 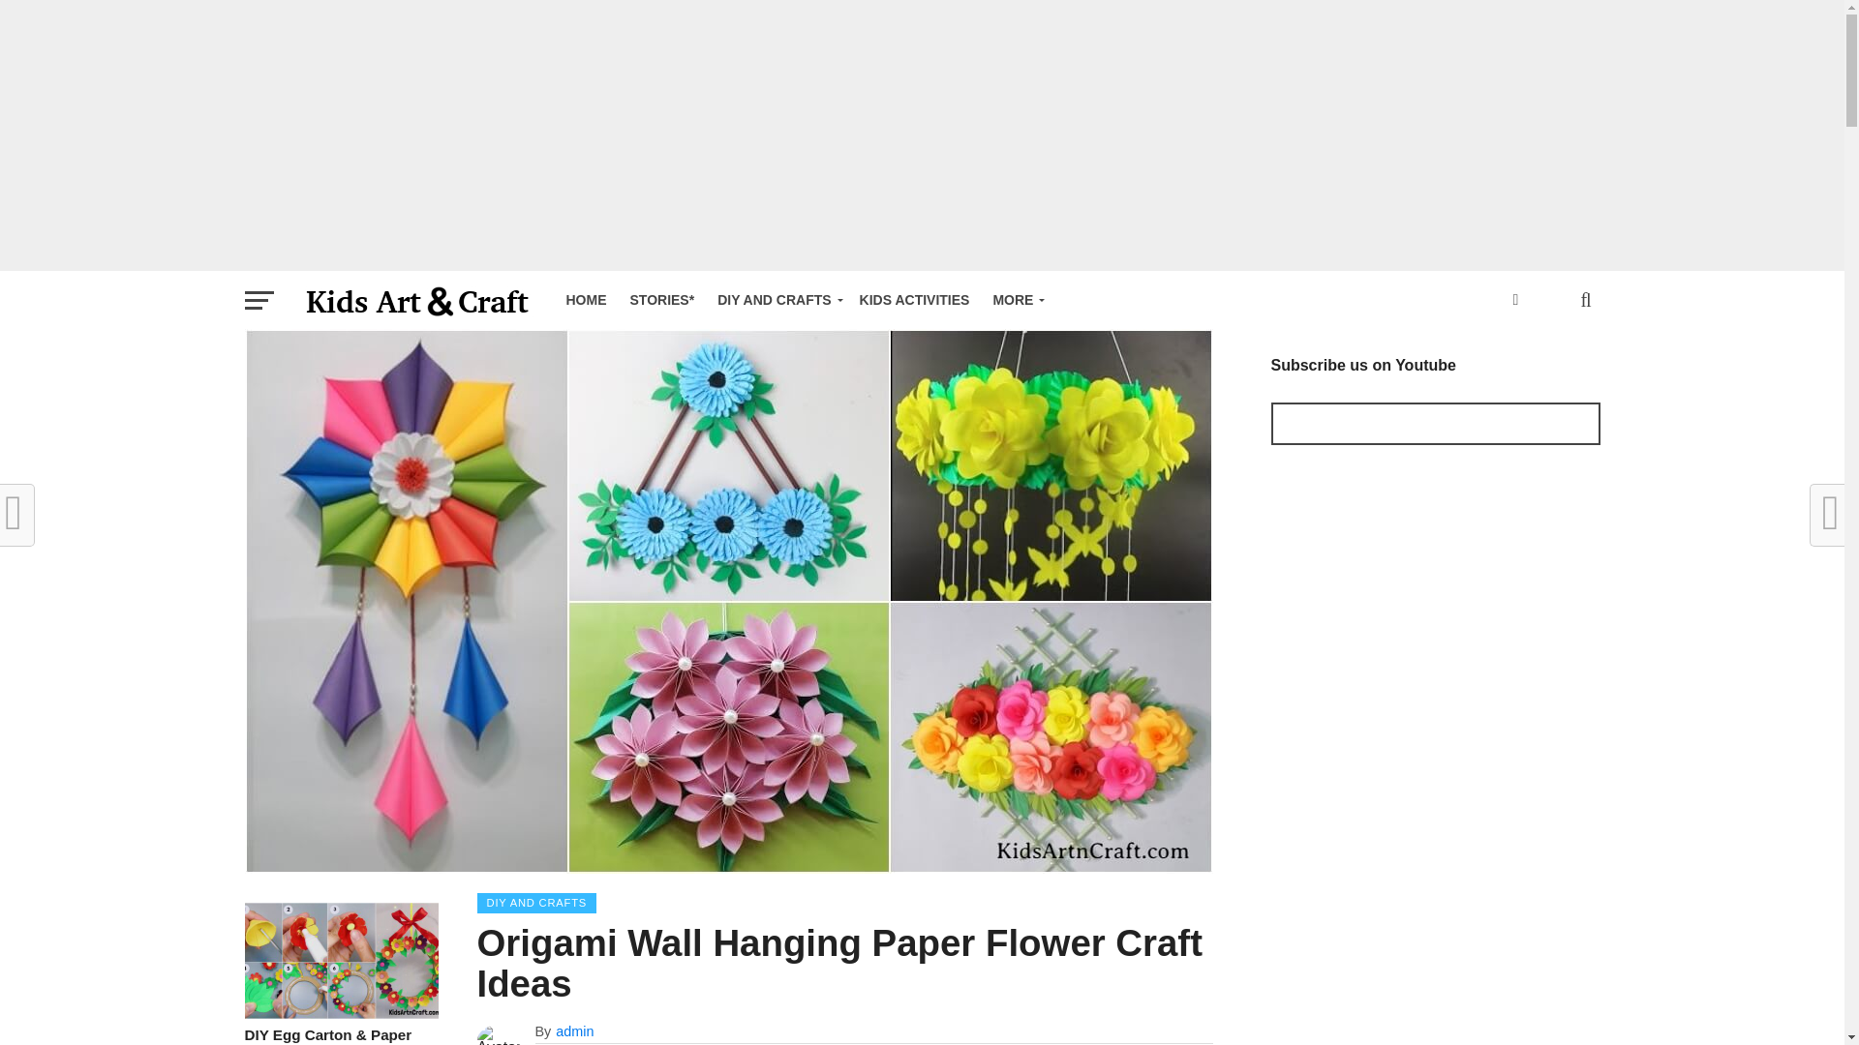 I want to click on HOME, so click(x=585, y=300).